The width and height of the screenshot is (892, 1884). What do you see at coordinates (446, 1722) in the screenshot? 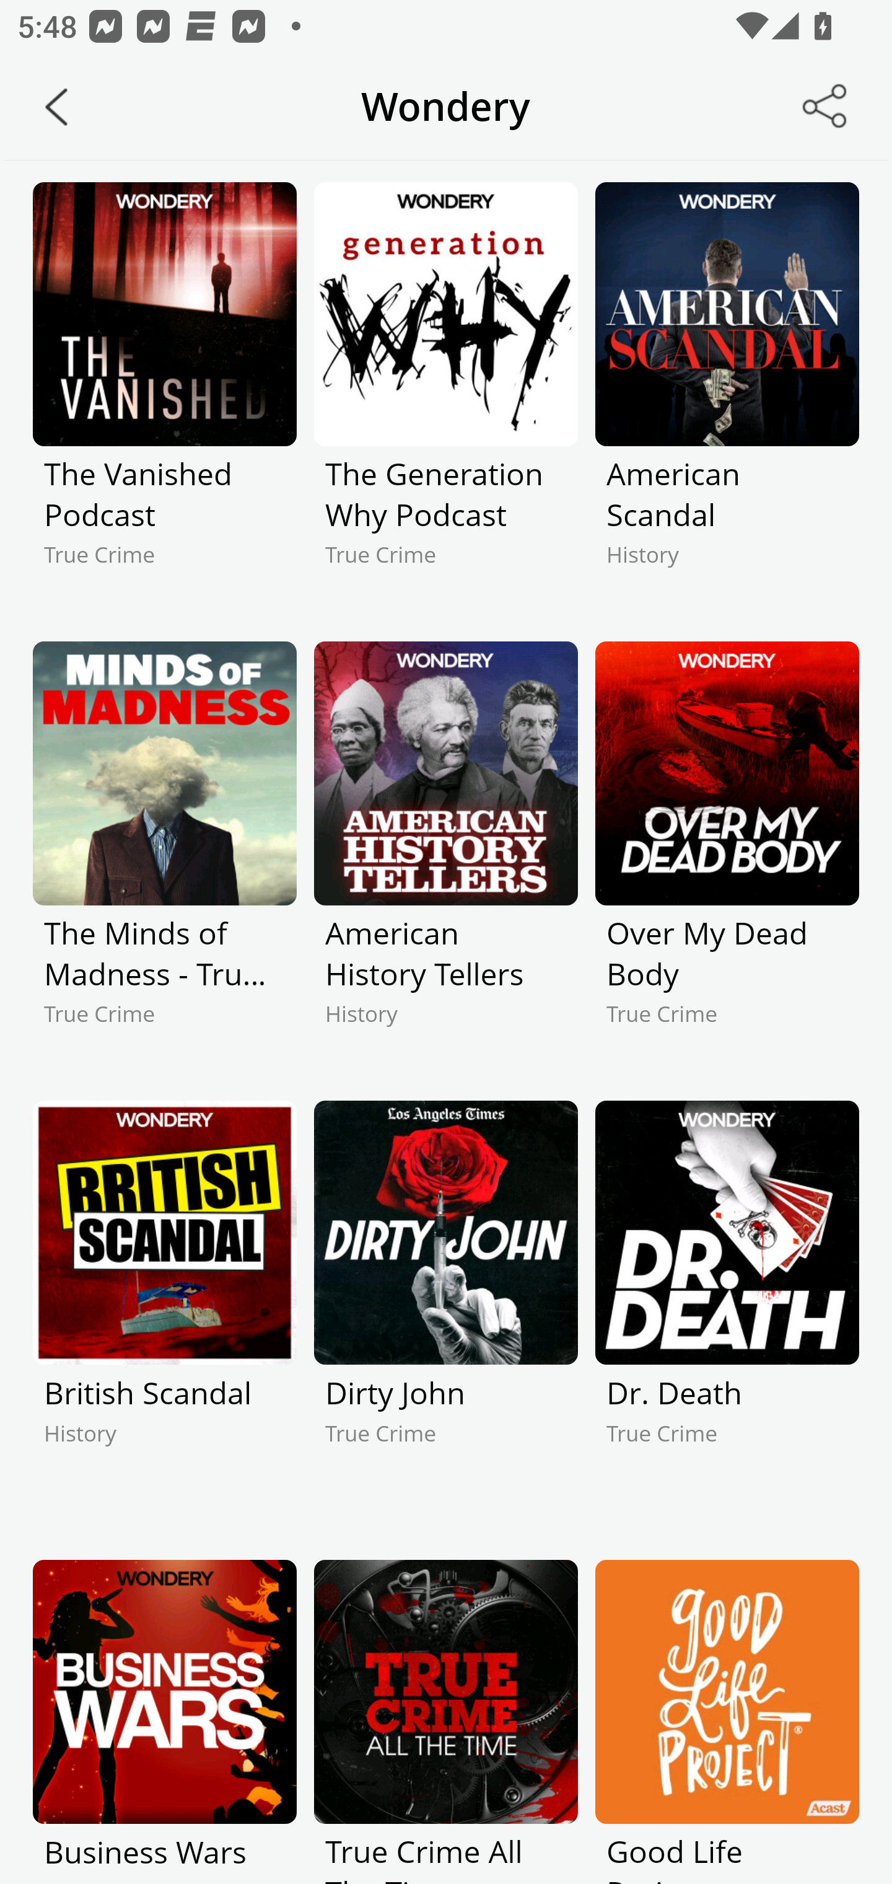
I see `True Crime All The Time` at bounding box center [446, 1722].